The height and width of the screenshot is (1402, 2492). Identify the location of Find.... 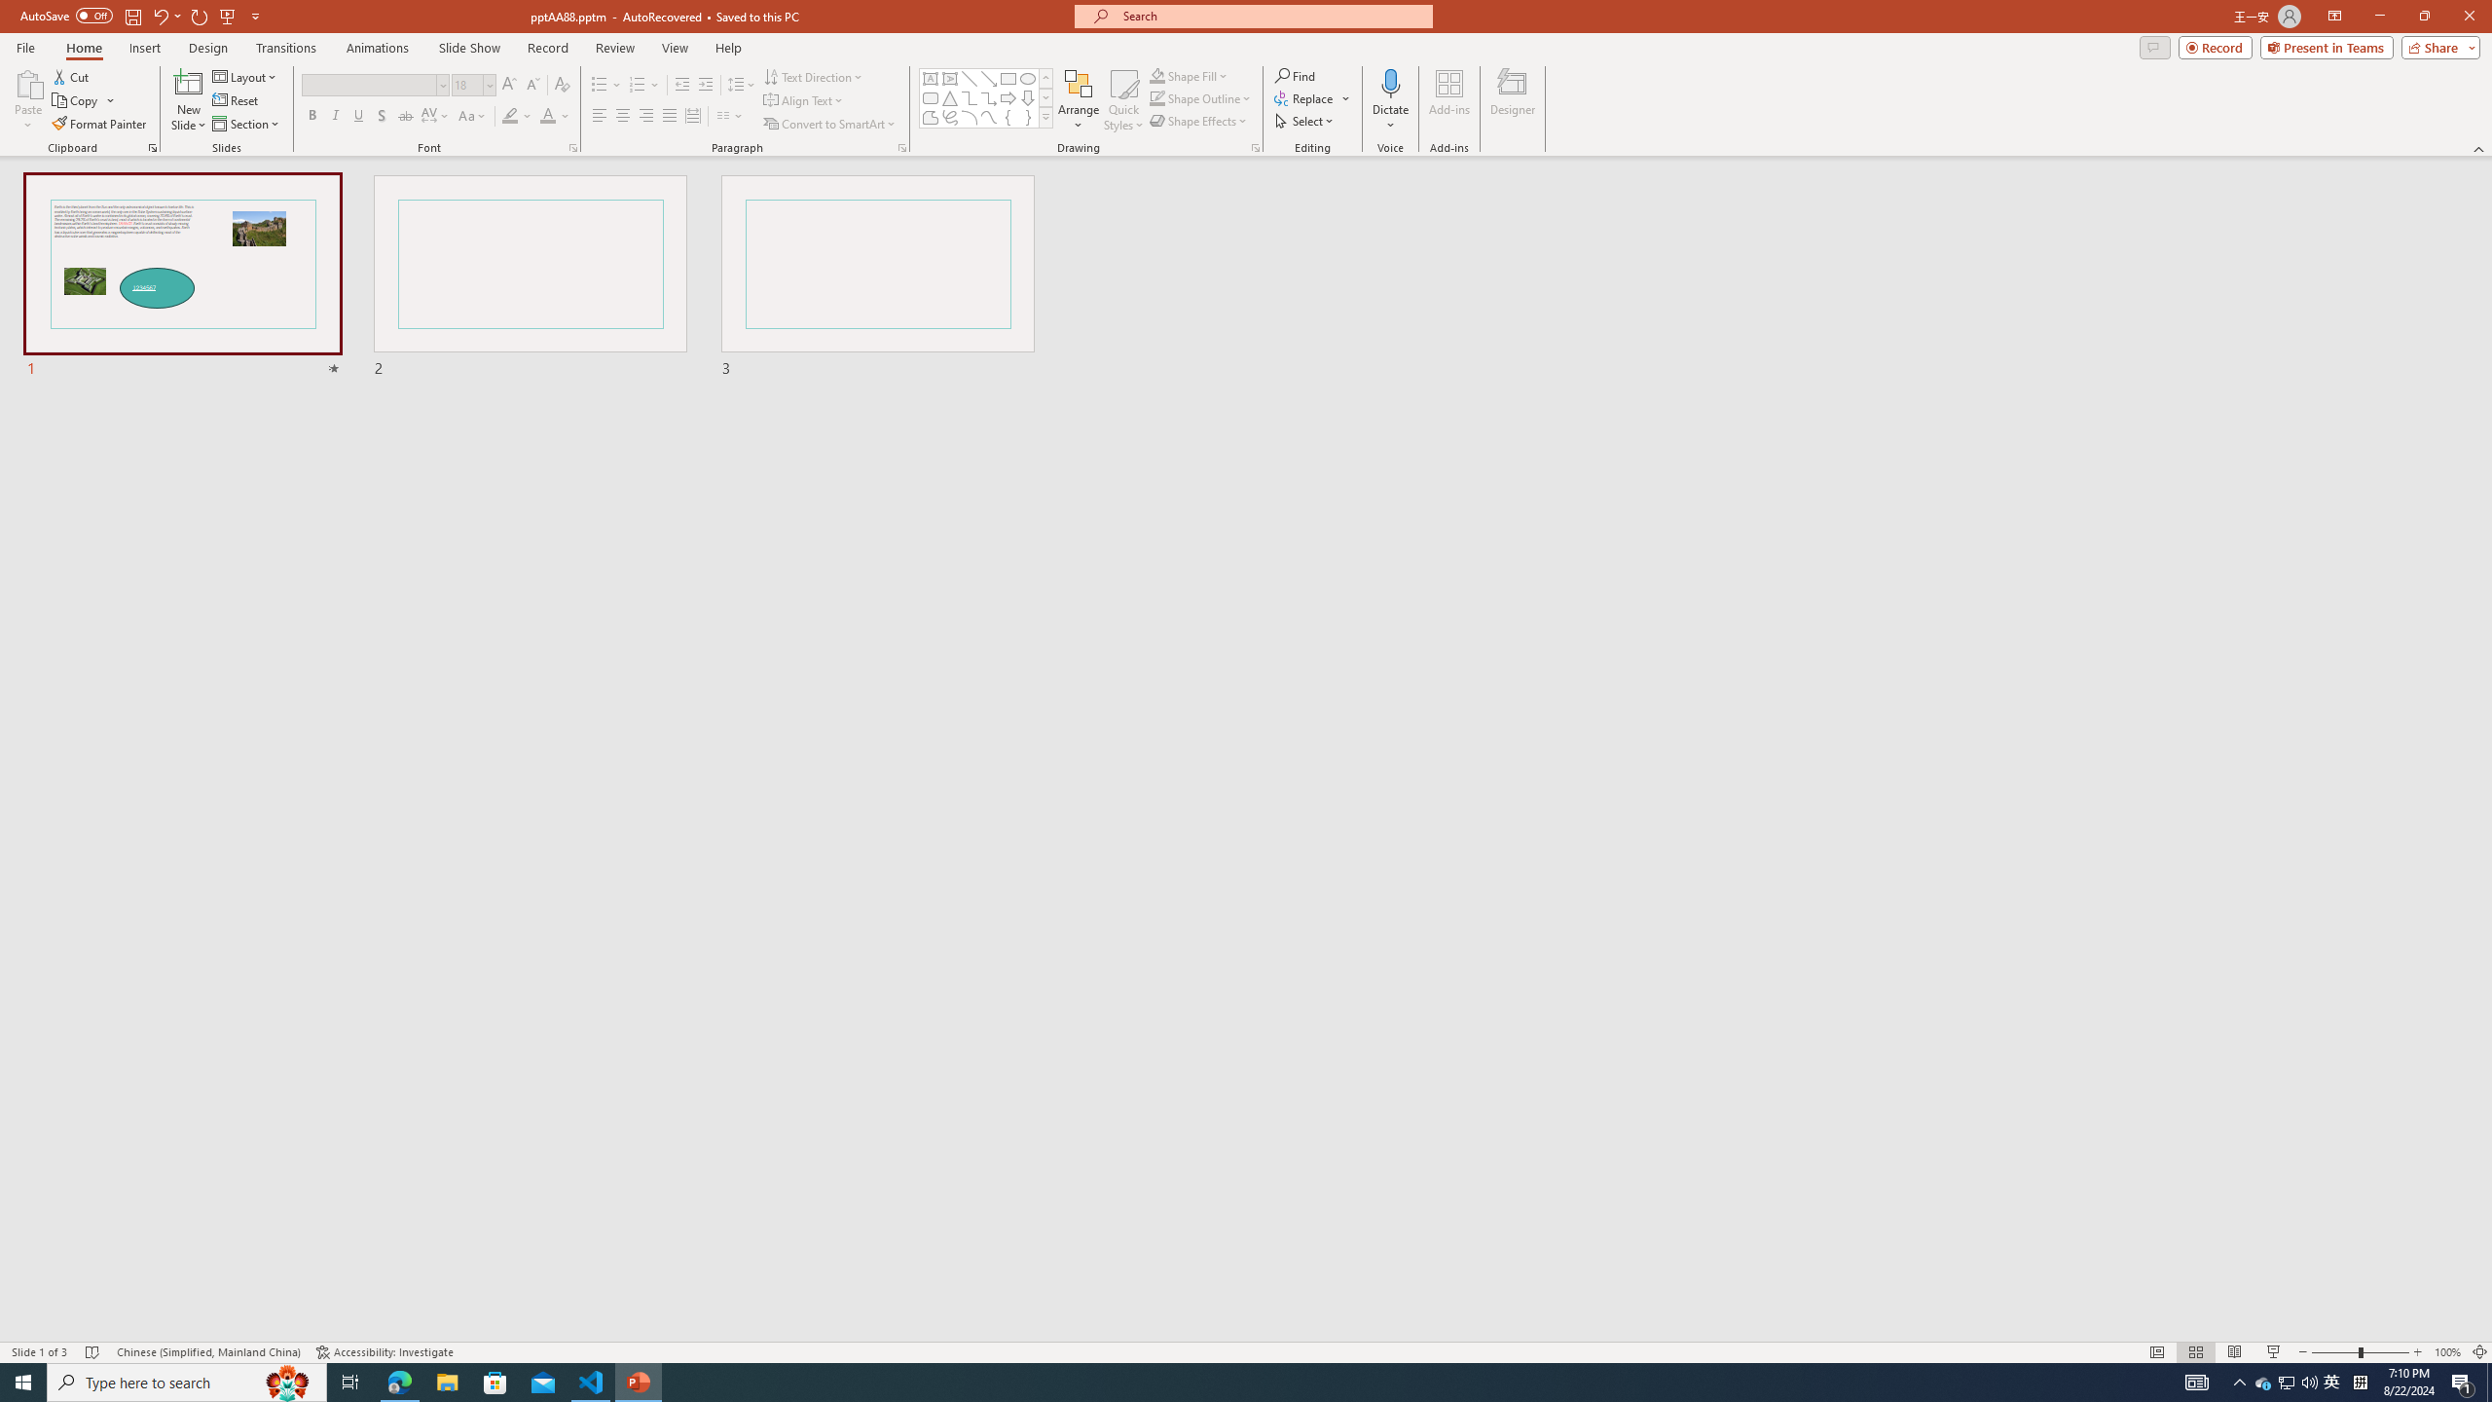
(1295, 76).